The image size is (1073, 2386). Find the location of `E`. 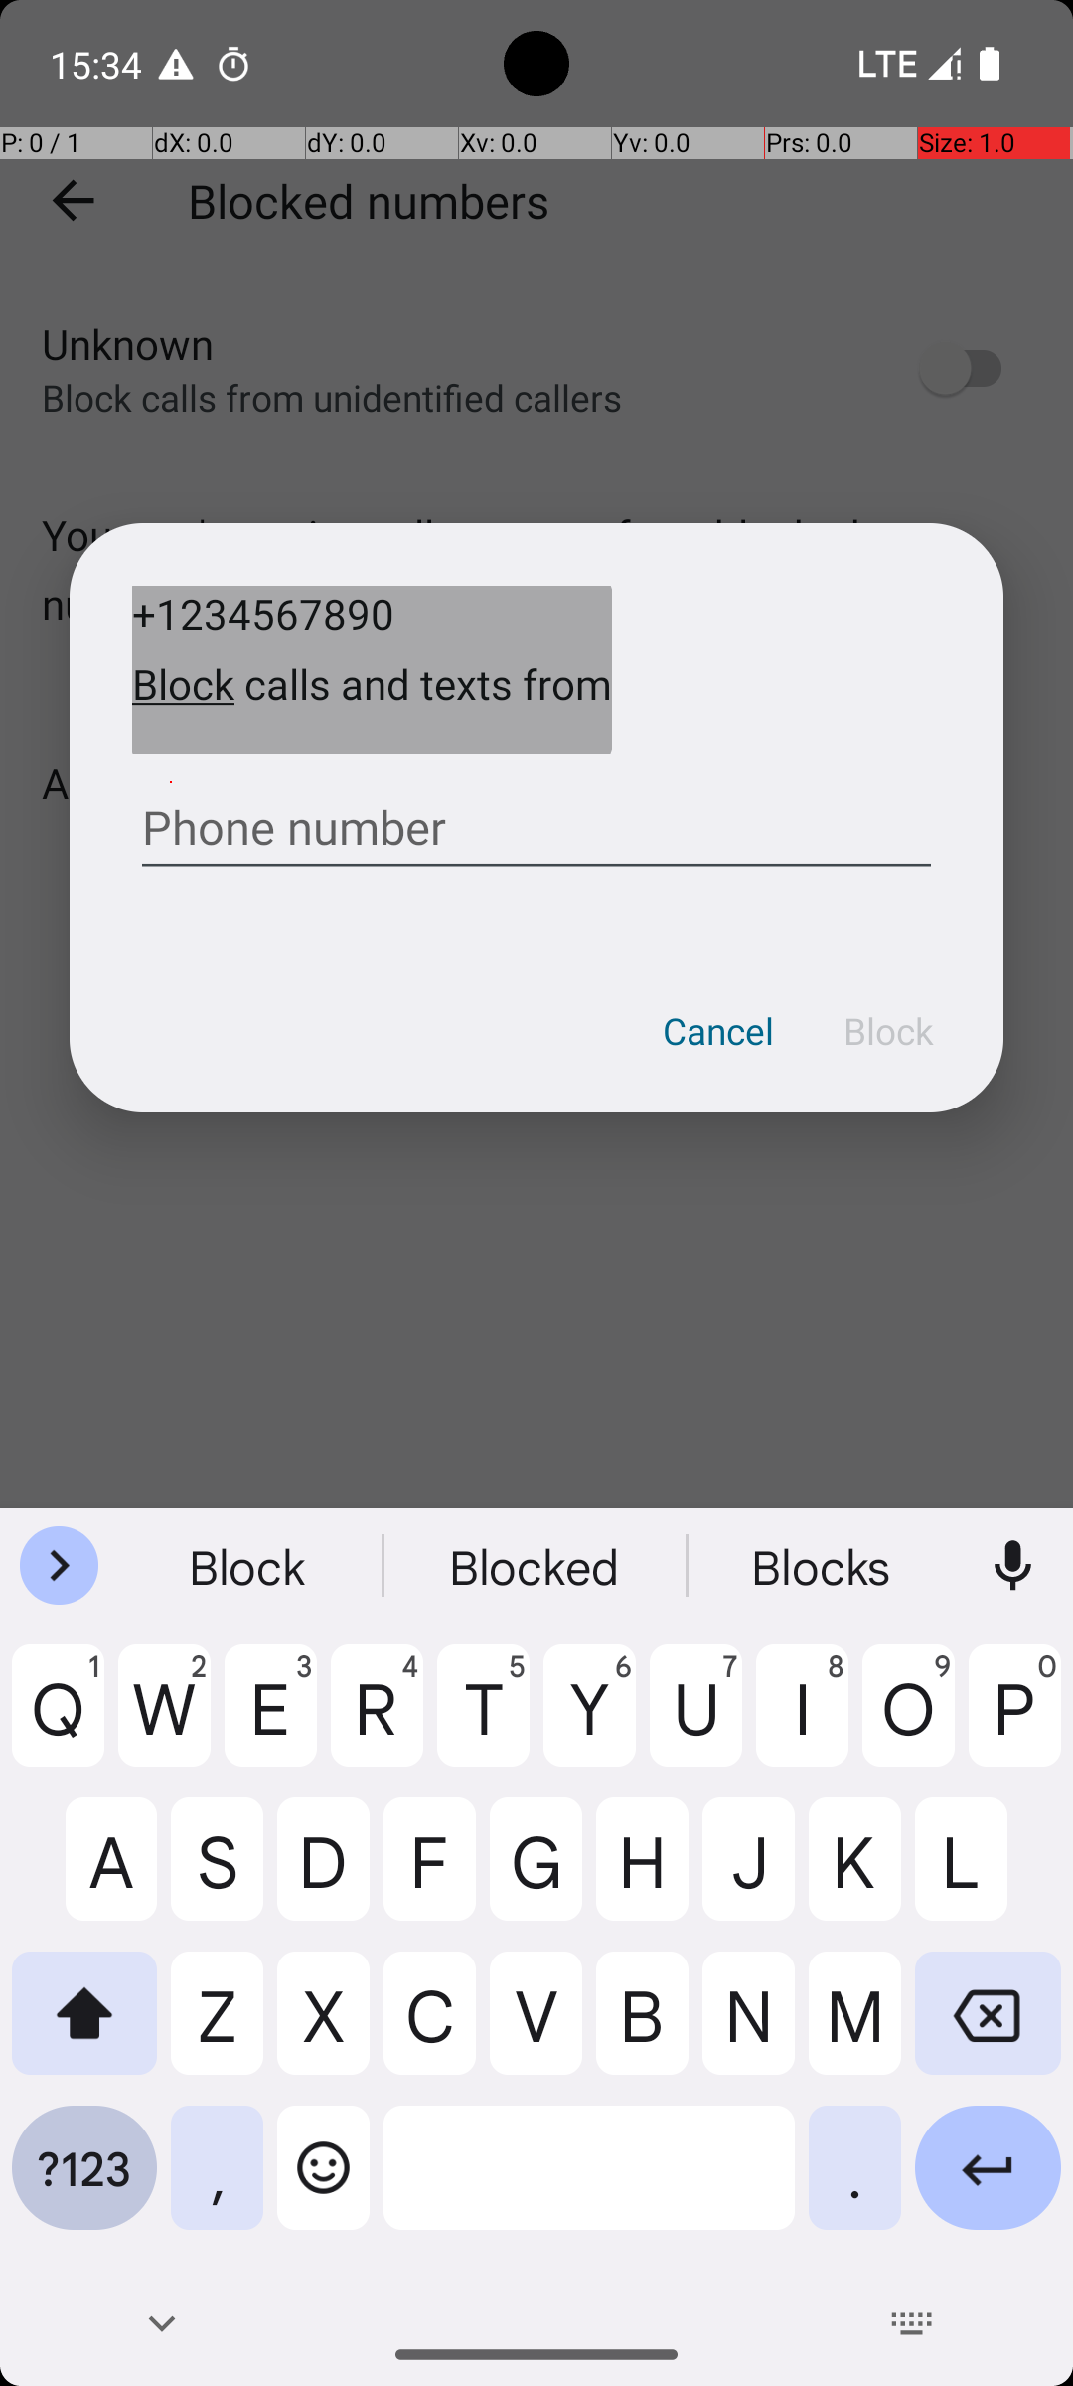

E is located at coordinates (270, 1721).